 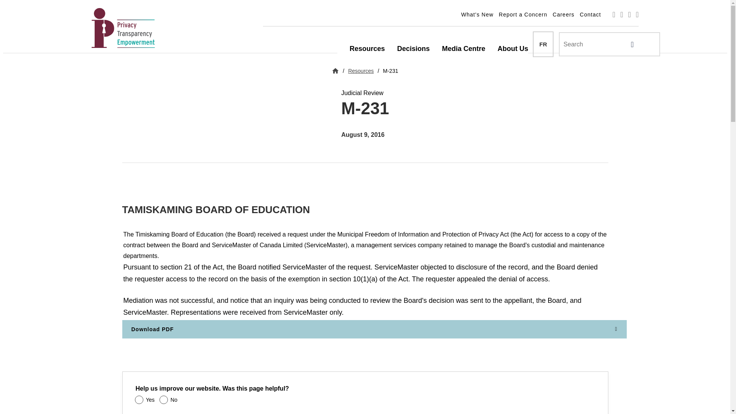 I want to click on Resources, so click(x=367, y=49).